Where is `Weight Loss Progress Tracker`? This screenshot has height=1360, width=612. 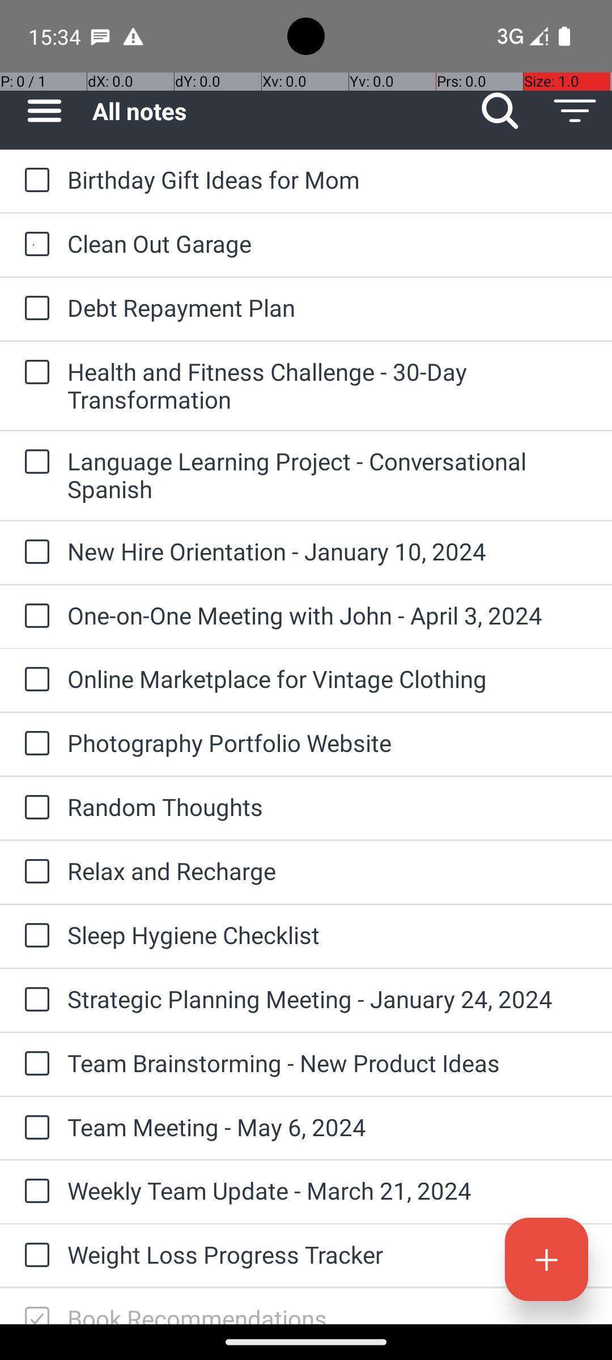 Weight Loss Progress Tracker is located at coordinates (329, 1255).